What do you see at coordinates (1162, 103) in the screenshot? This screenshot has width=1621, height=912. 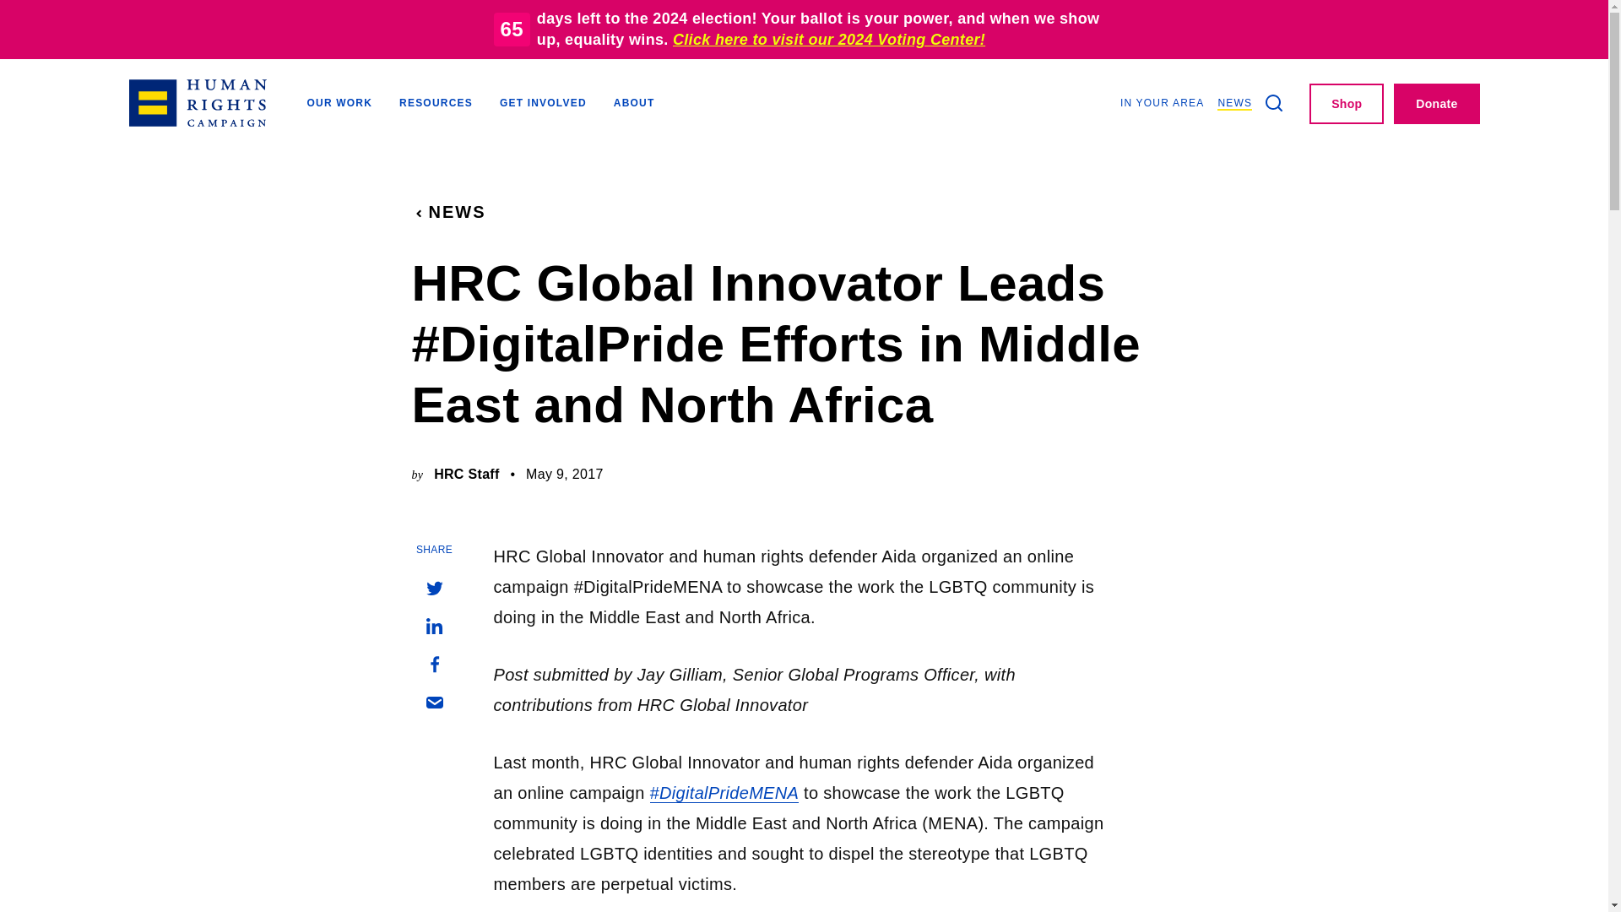 I see `IN YOUR AREA` at bounding box center [1162, 103].